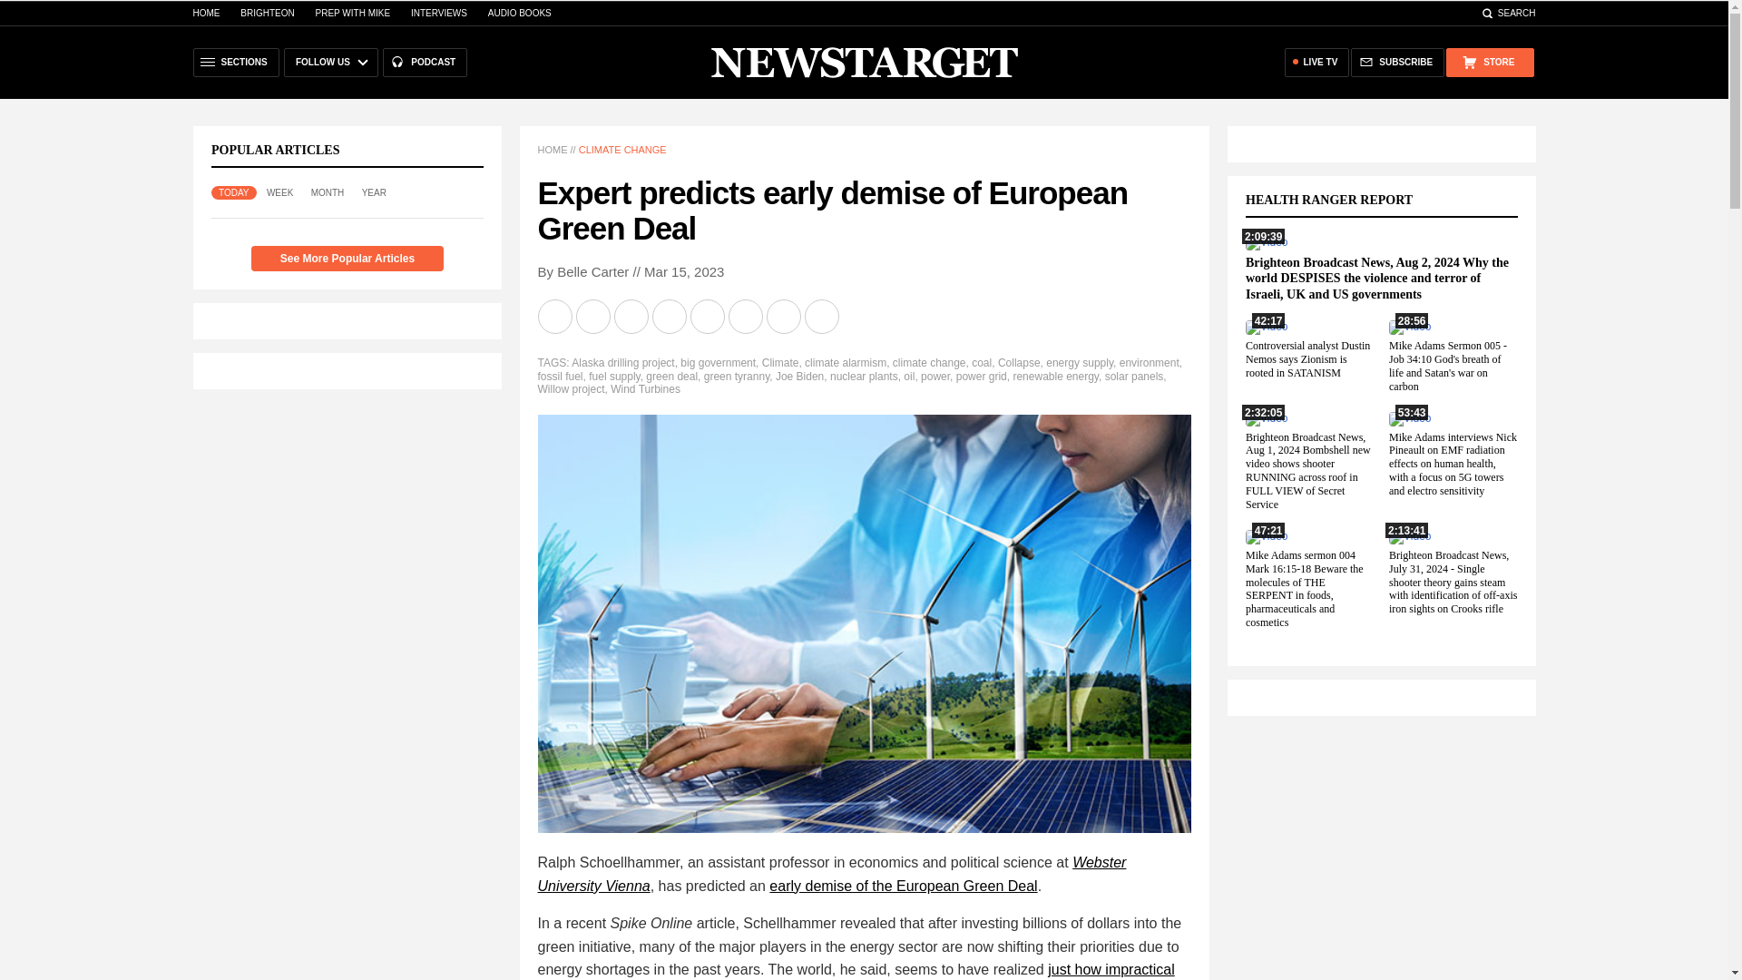 The image size is (1742, 980). What do you see at coordinates (582, 270) in the screenshot?
I see `By Belle Carter` at bounding box center [582, 270].